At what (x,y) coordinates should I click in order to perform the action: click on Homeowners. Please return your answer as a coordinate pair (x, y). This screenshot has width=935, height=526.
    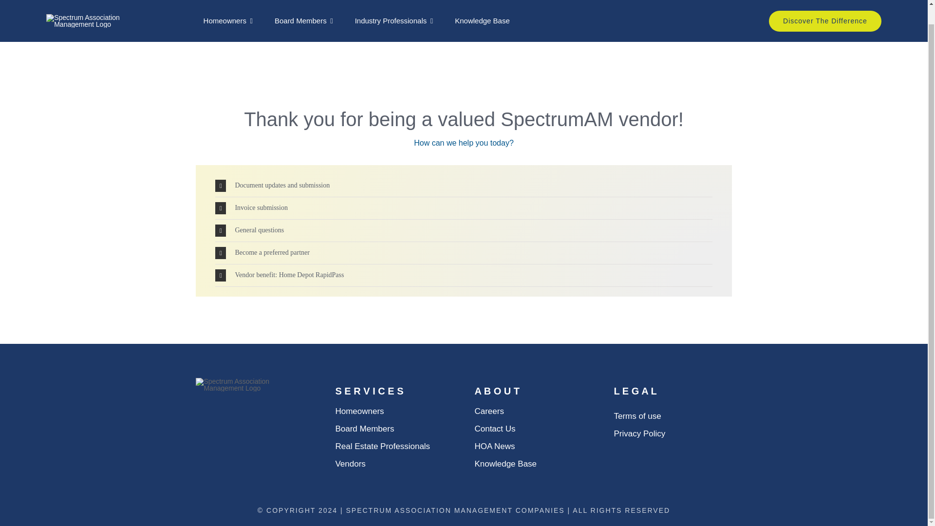
    Looking at the image, I should click on (228, 5).